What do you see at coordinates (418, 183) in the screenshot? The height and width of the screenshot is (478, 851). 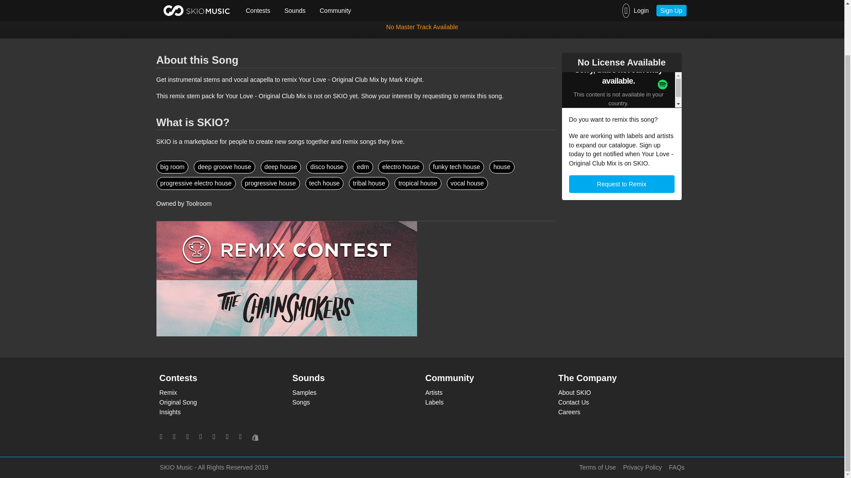 I see `tropical house` at bounding box center [418, 183].